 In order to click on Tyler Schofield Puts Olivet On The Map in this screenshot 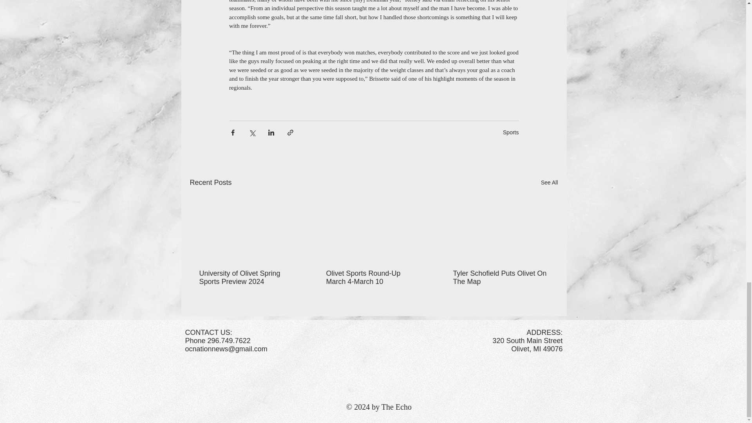, I will do `click(500, 277)`.